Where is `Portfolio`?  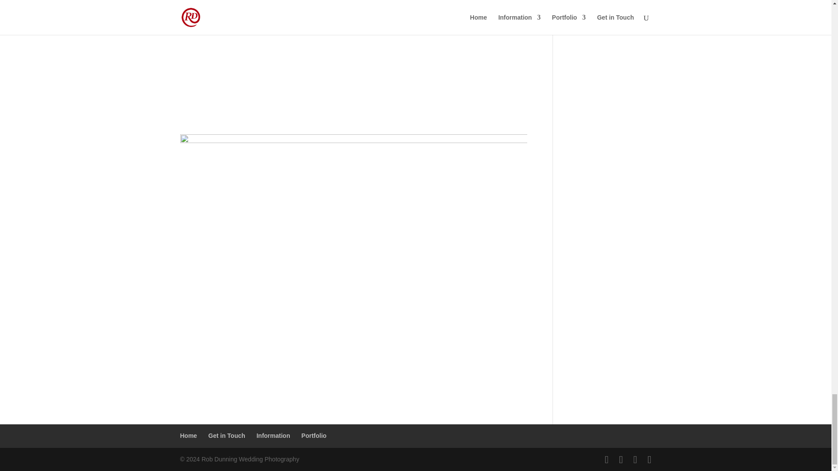 Portfolio is located at coordinates (314, 435).